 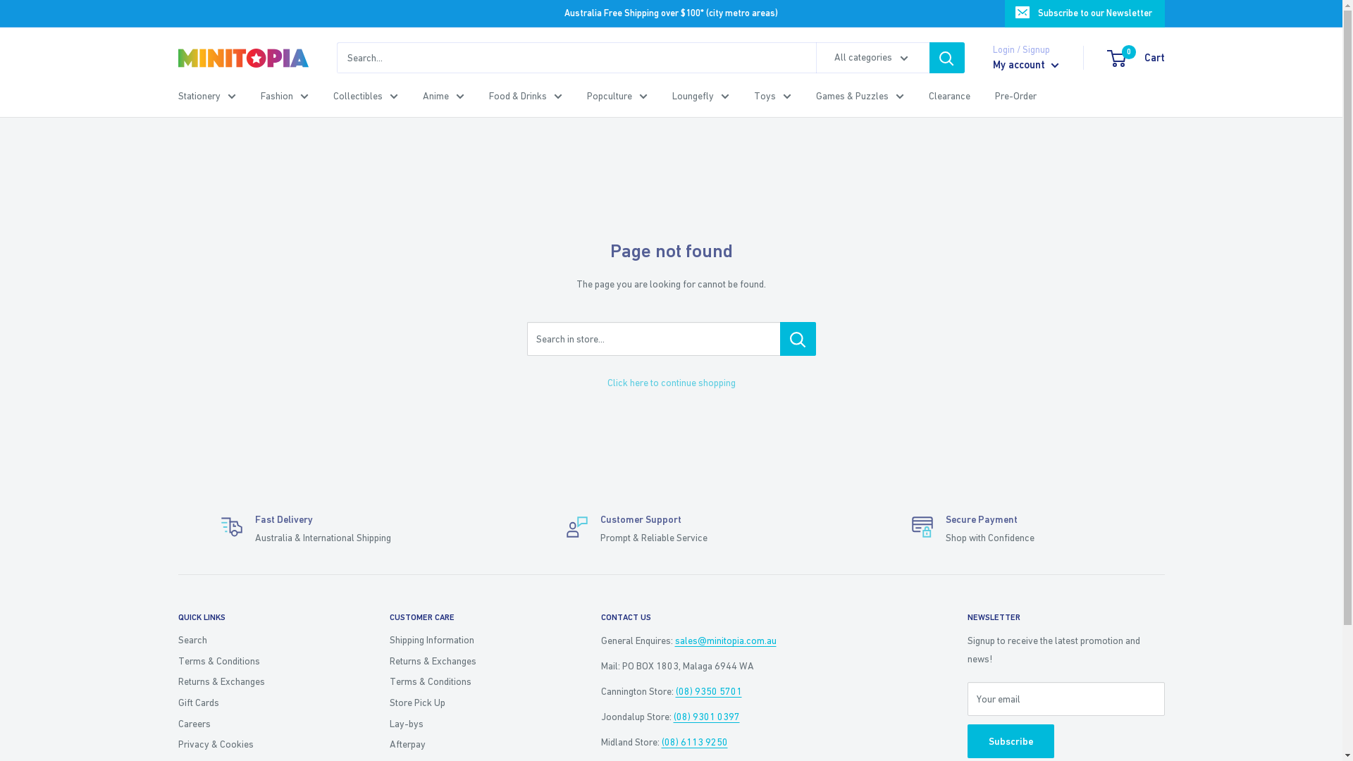 I want to click on Store Pick Up, so click(x=470, y=703).